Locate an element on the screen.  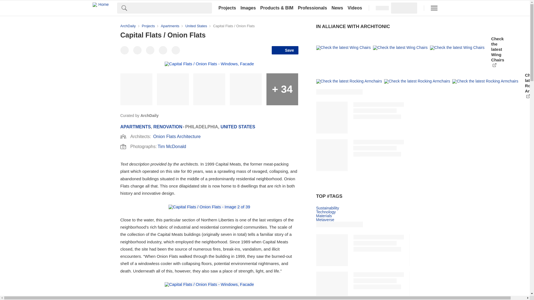
Projects is located at coordinates (227, 8).